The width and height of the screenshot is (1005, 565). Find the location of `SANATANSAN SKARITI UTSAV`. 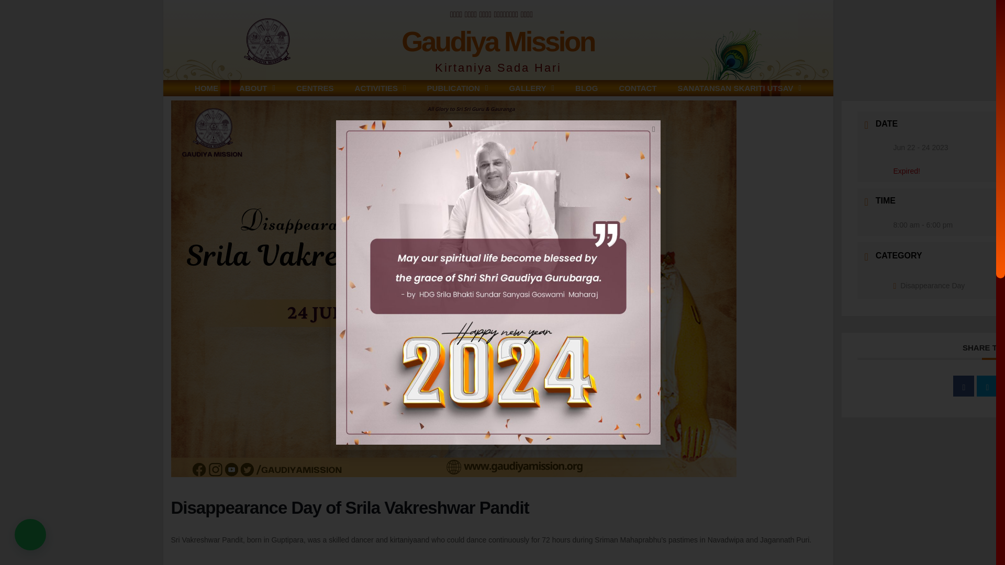

SANATANSAN SKARITI UTSAV is located at coordinates (739, 88).